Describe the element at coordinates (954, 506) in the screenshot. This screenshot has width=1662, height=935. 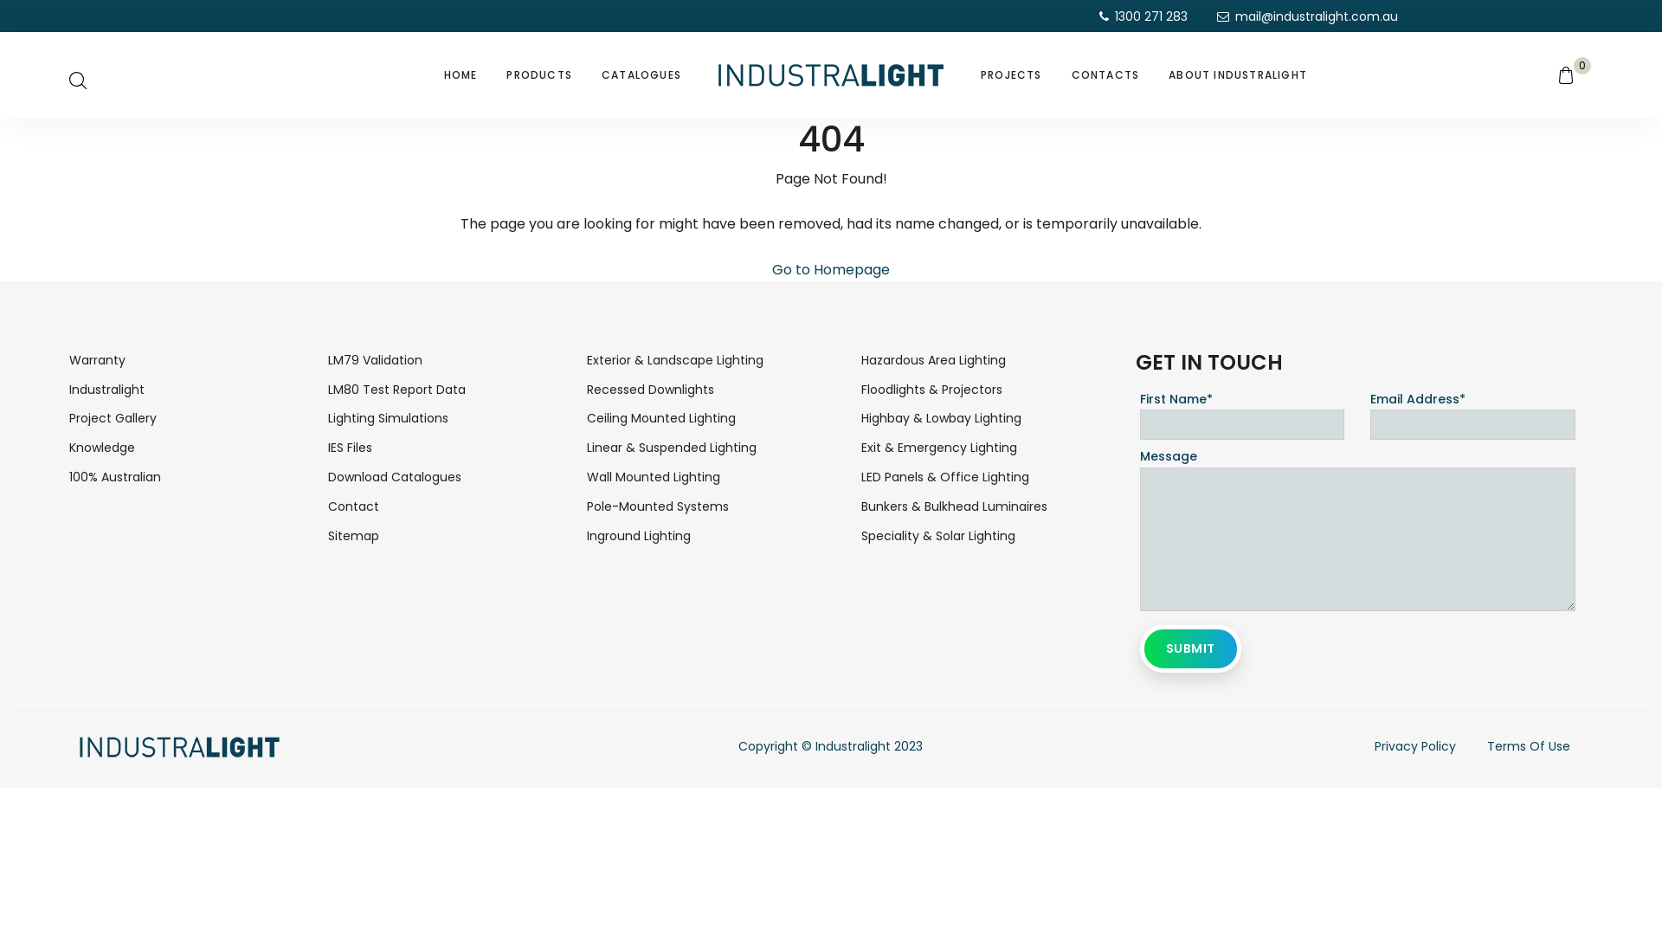
I see `Bunkers & Bulkhead Luminaires` at that location.